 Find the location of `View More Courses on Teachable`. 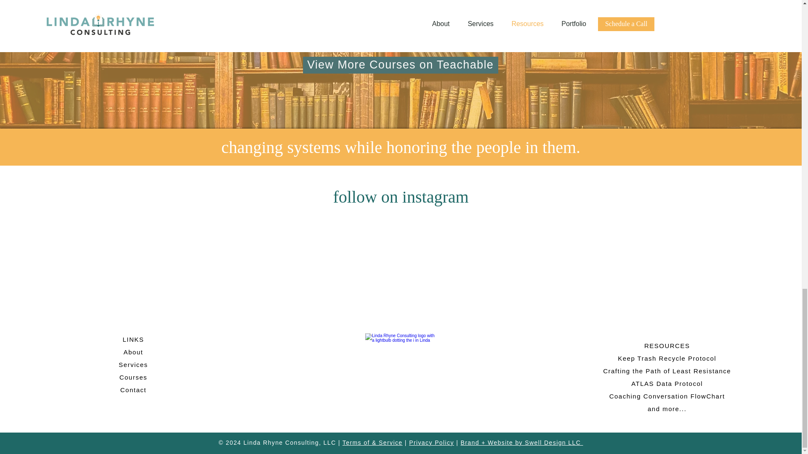

View More Courses on Teachable is located at coordinates (401, 65).